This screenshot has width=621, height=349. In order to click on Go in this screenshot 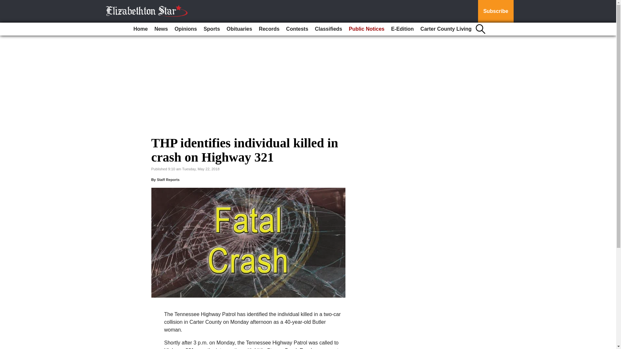, I will do `click(6, 4)`.